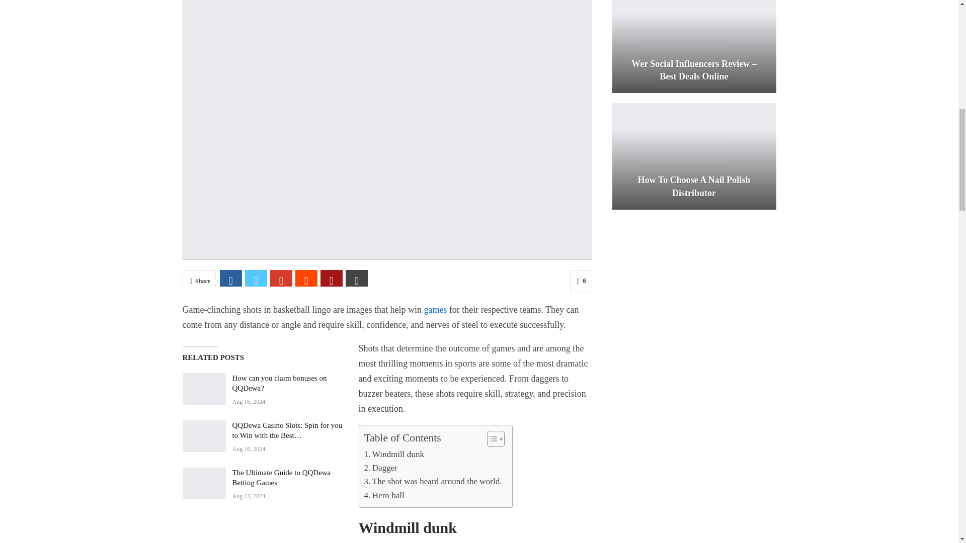  I want to click on Windmill dunk, so click(394, 454).